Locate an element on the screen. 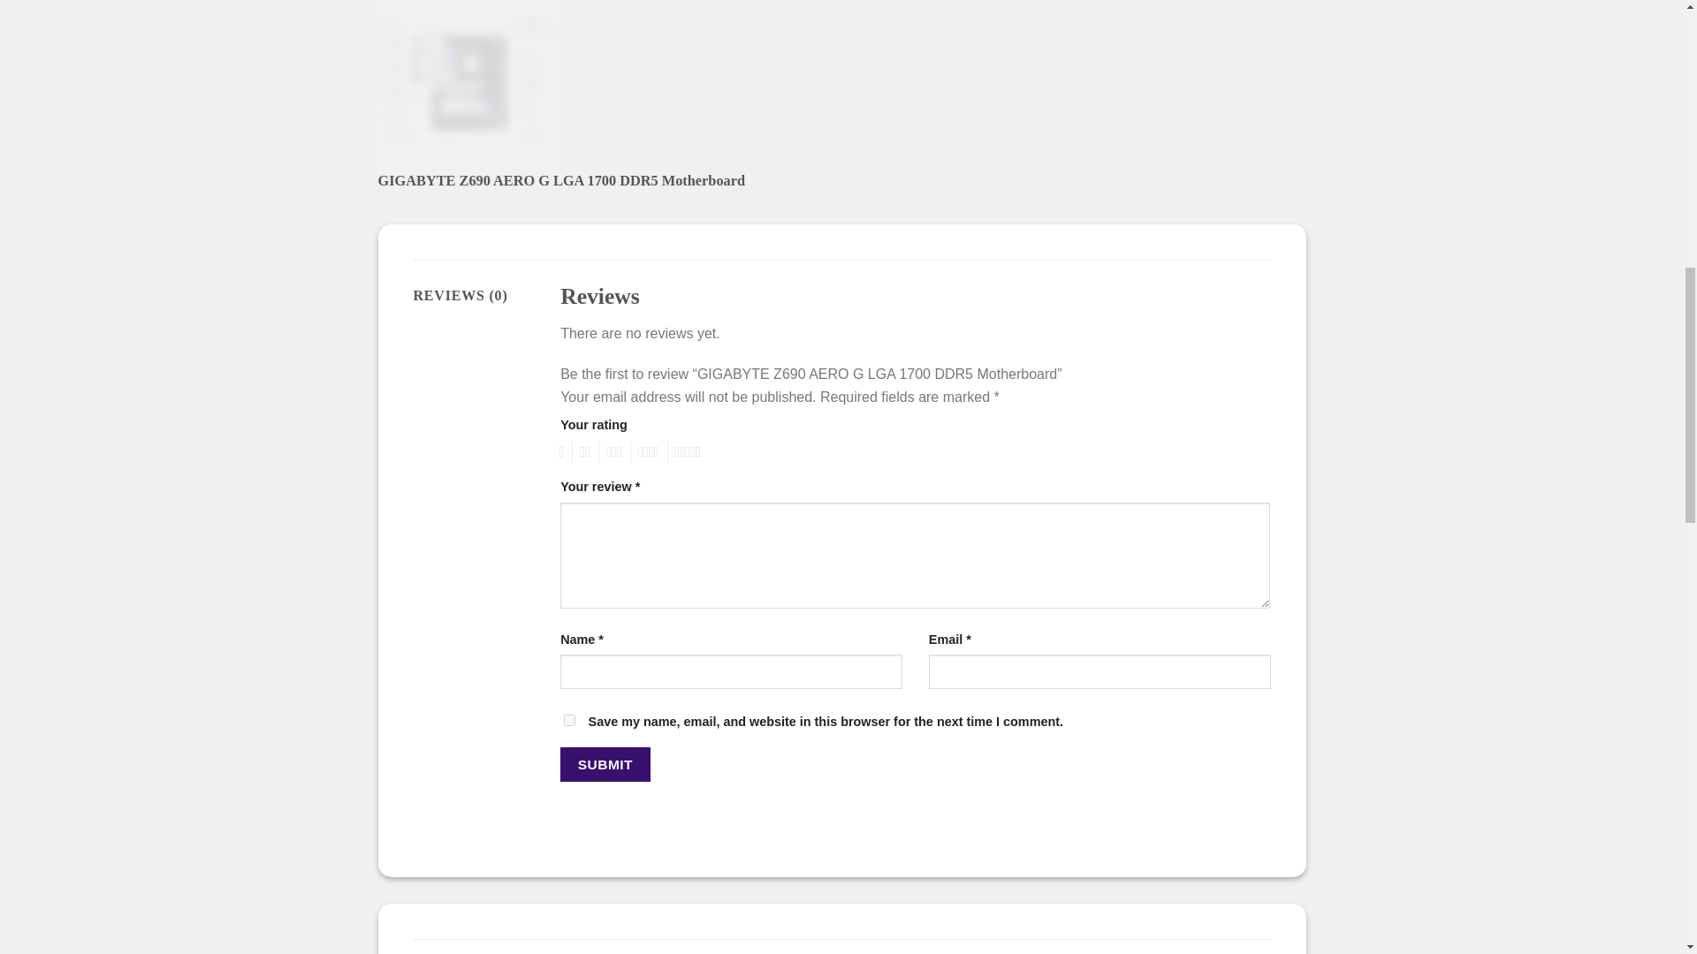  Submit is located at coordinates (605, 763).